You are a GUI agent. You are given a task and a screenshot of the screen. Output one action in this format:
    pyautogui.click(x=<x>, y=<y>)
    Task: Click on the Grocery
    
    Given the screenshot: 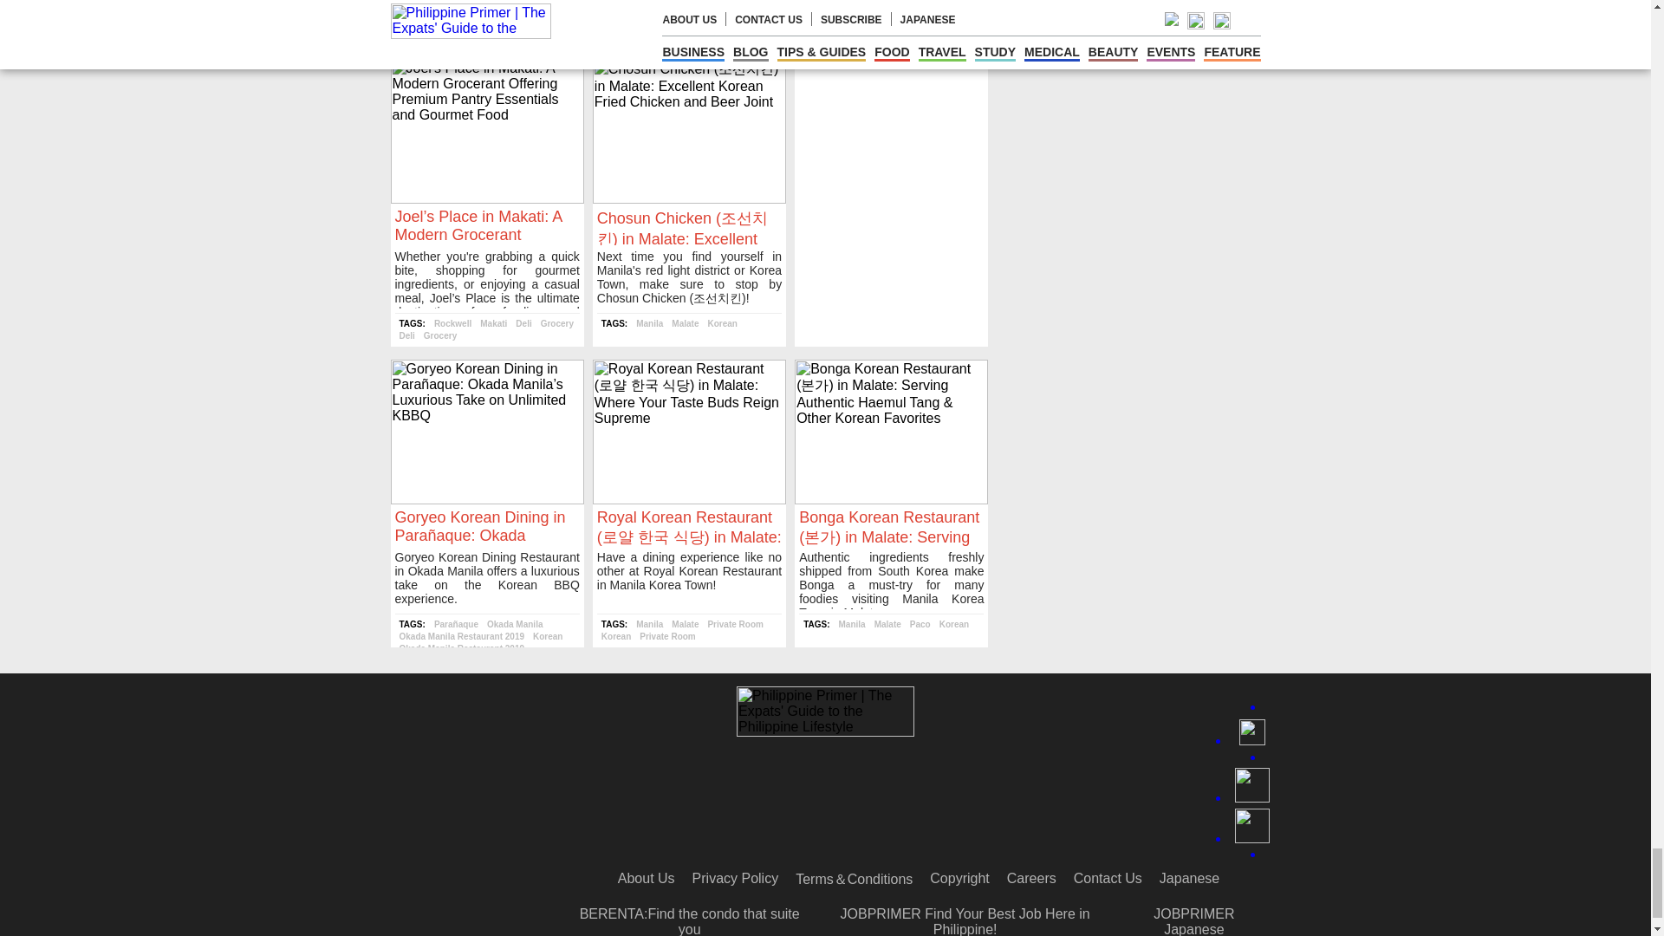 What is the action you would take?
    pyautogui.click(x=557, y=324)
    